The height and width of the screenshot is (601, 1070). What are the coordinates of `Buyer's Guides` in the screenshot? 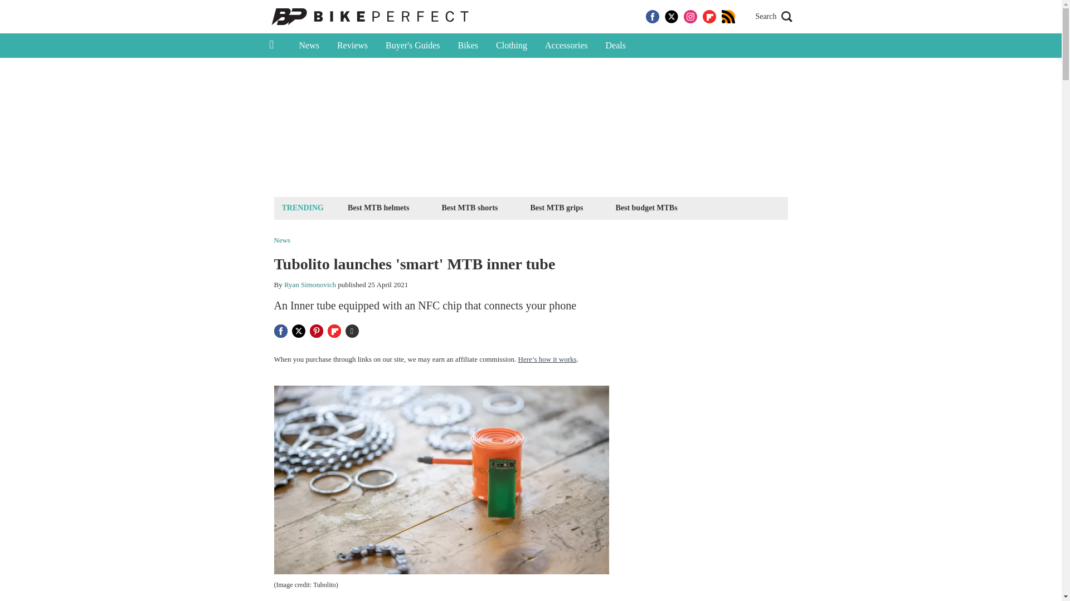 It's located at (412, 46).